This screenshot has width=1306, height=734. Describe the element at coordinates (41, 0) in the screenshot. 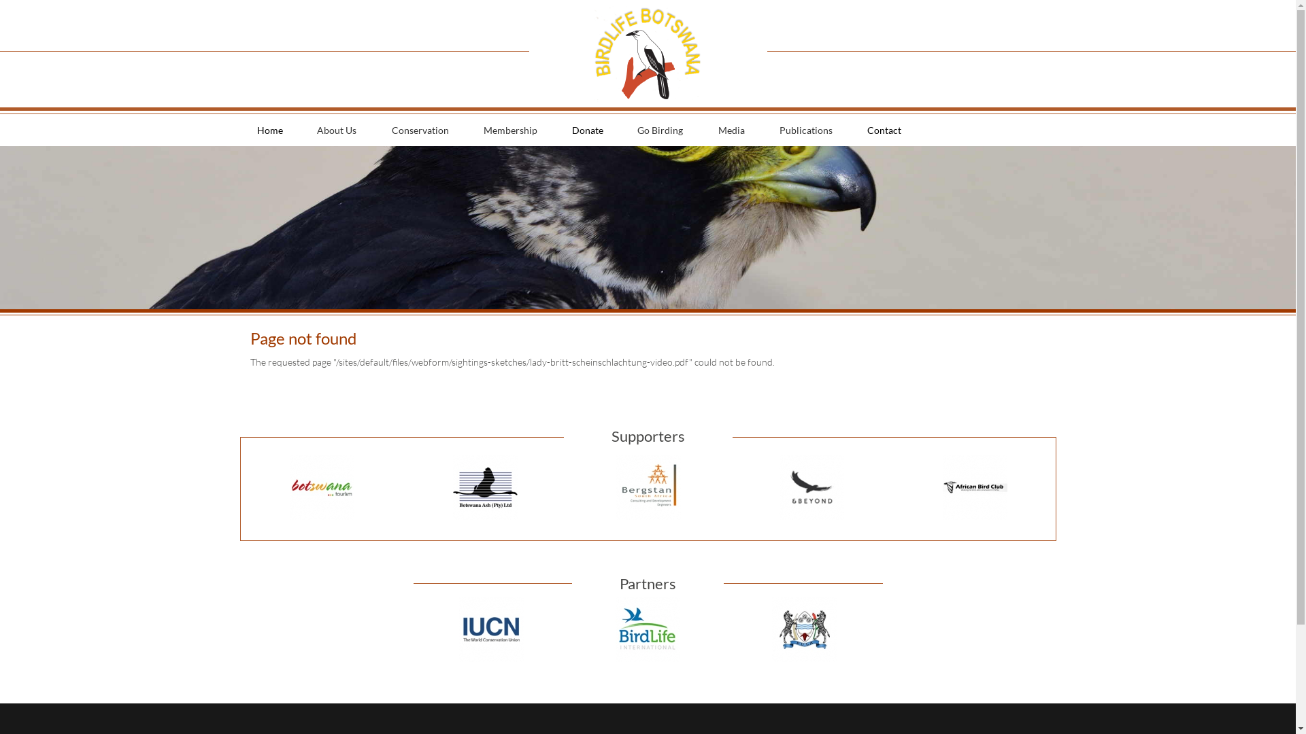

I see `Skip to main content` at that location.